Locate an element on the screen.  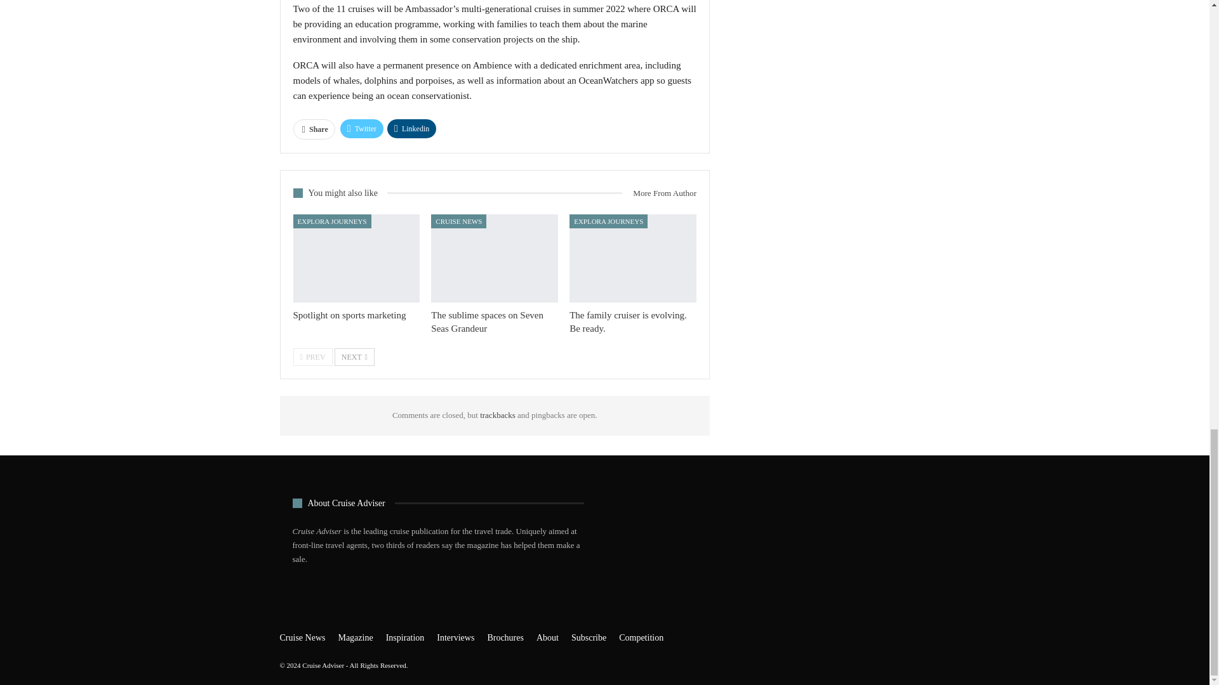
The family cruiser is evolving. Be ready. is located at coordinates (632, 259).